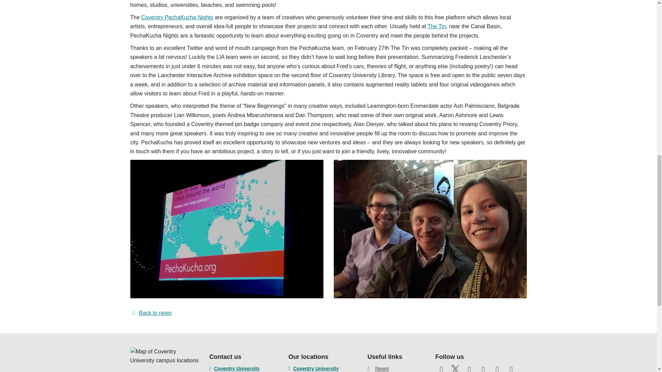  Describe the element at coordinates (382, 369) in the screenshot. I see `News` at that location.